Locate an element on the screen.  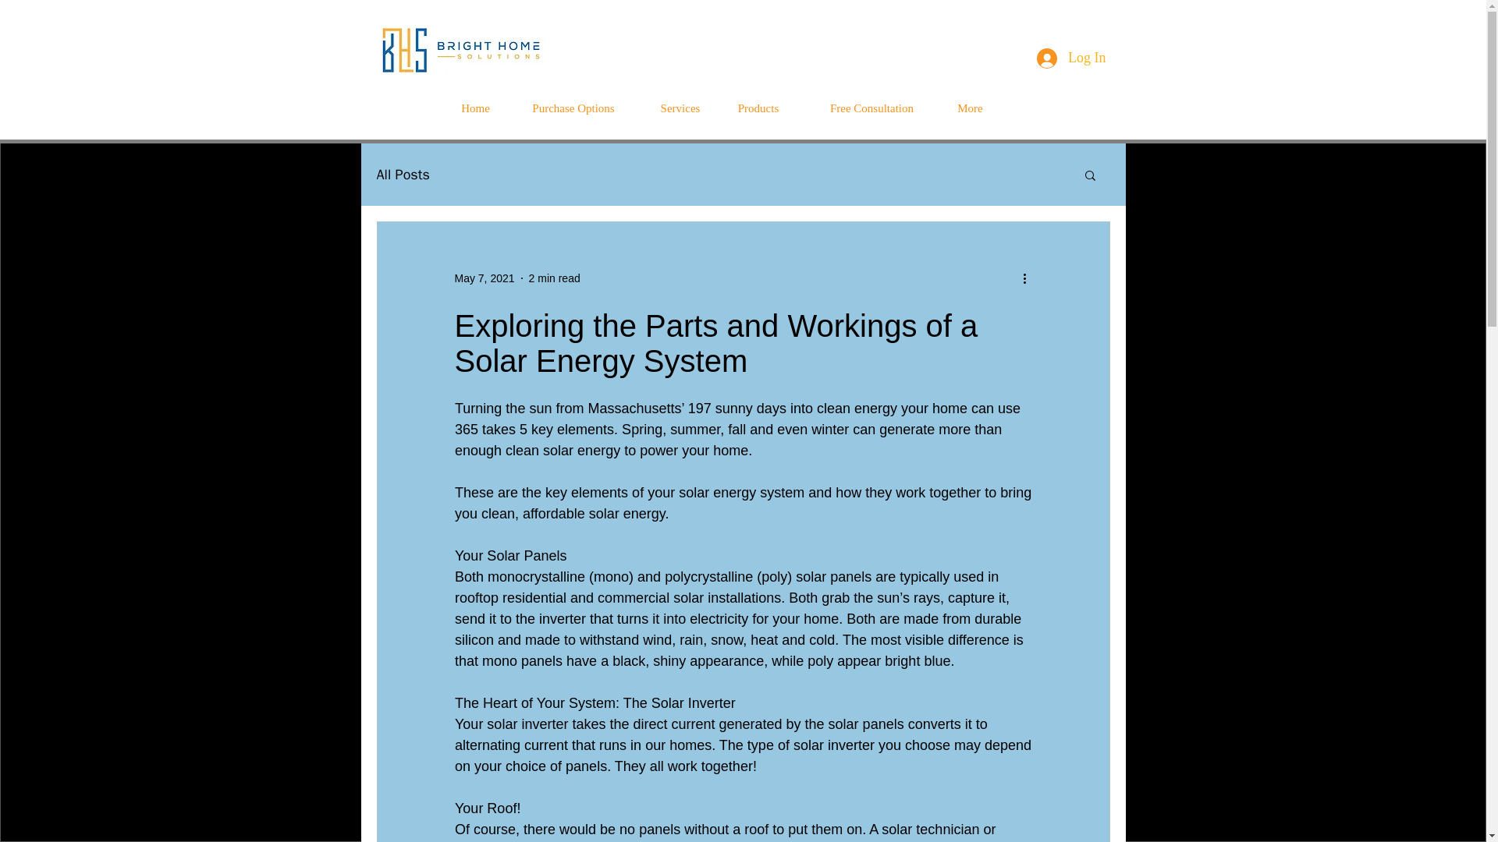
Log In is located at coordinates (1072, 58).